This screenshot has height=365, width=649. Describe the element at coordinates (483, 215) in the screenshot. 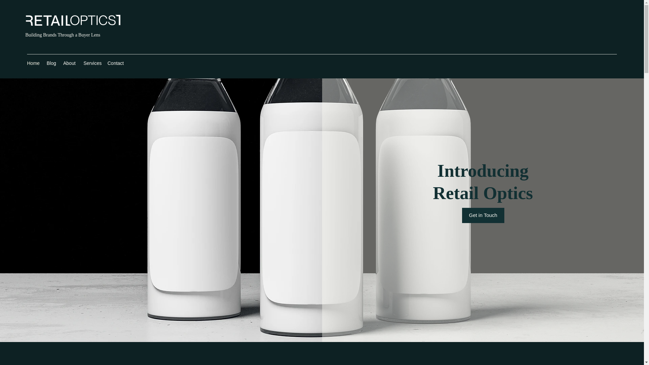

I see `Get in Touch` at that location.